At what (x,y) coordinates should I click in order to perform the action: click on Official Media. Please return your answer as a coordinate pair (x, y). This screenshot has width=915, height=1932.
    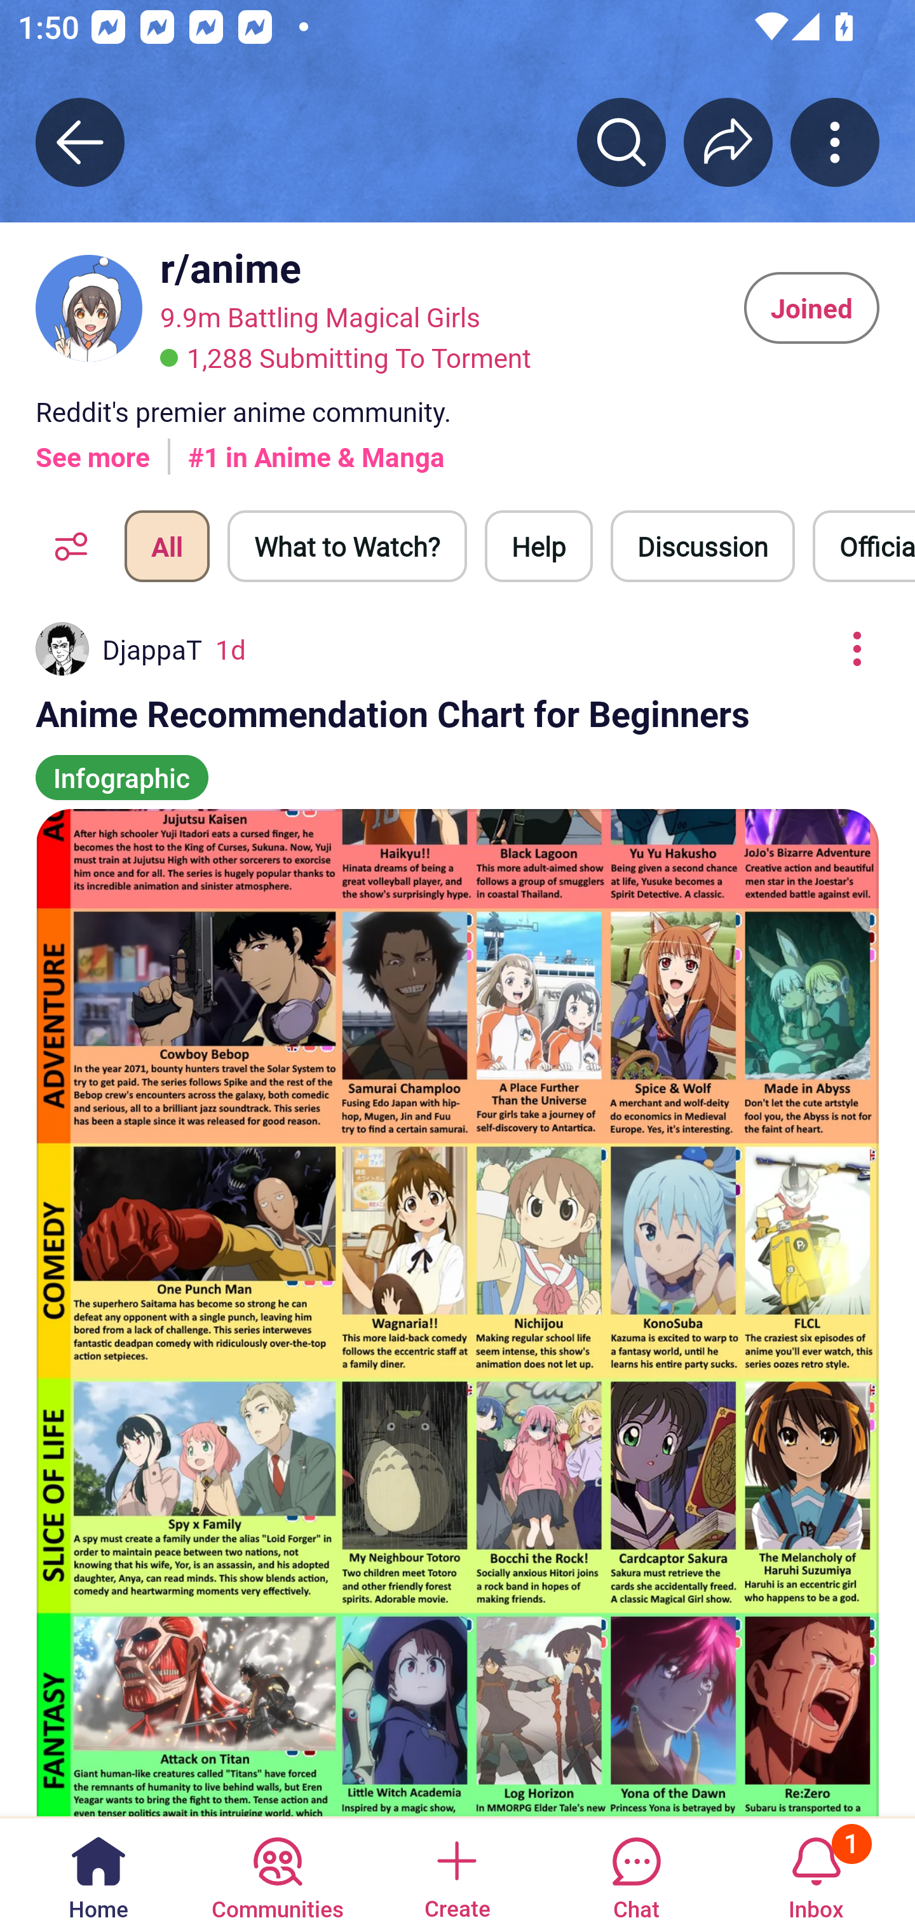
    Looking at the image, I should click on (864, 545).